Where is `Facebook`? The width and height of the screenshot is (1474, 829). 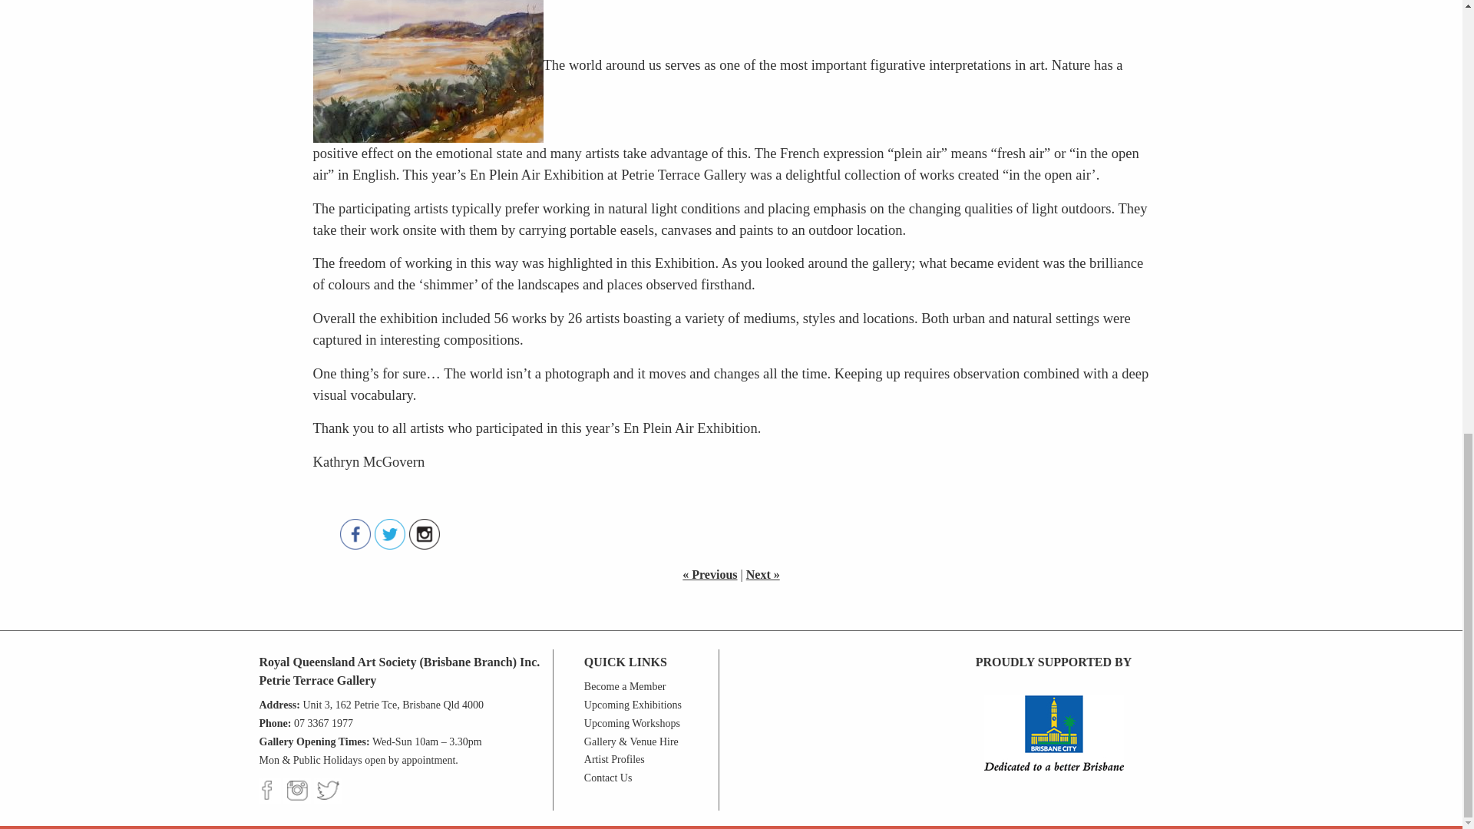
Facebook is located at coordinates (354, 534).